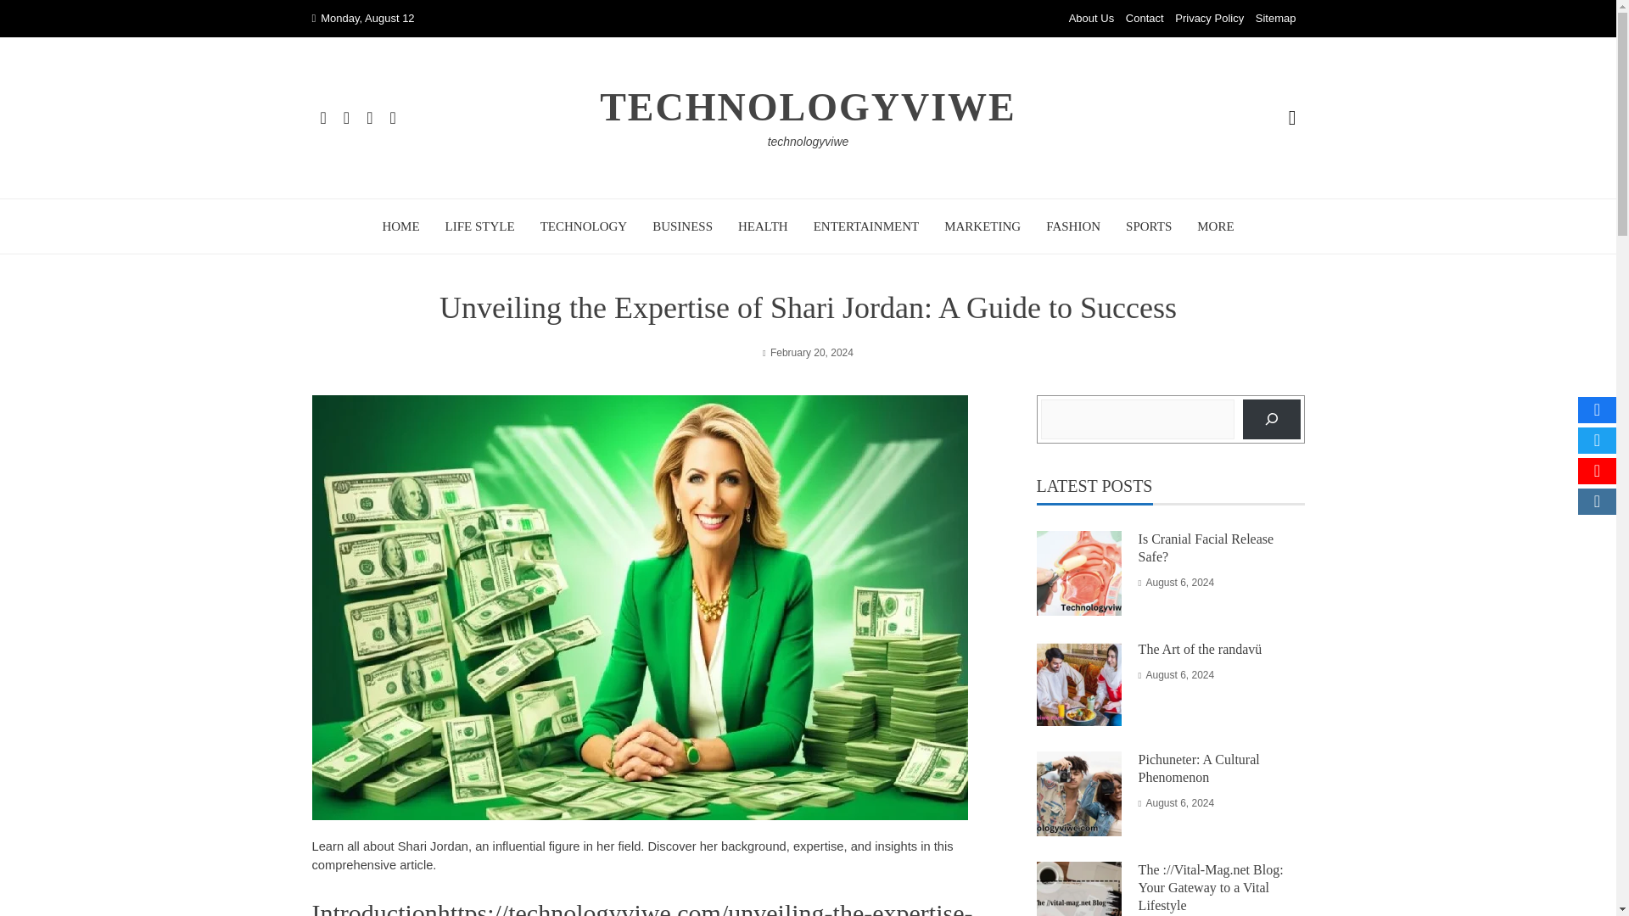 The height and width of the screenshot is (916, 1629). I want to click on TECHNOLOGY, so click(584, 226).